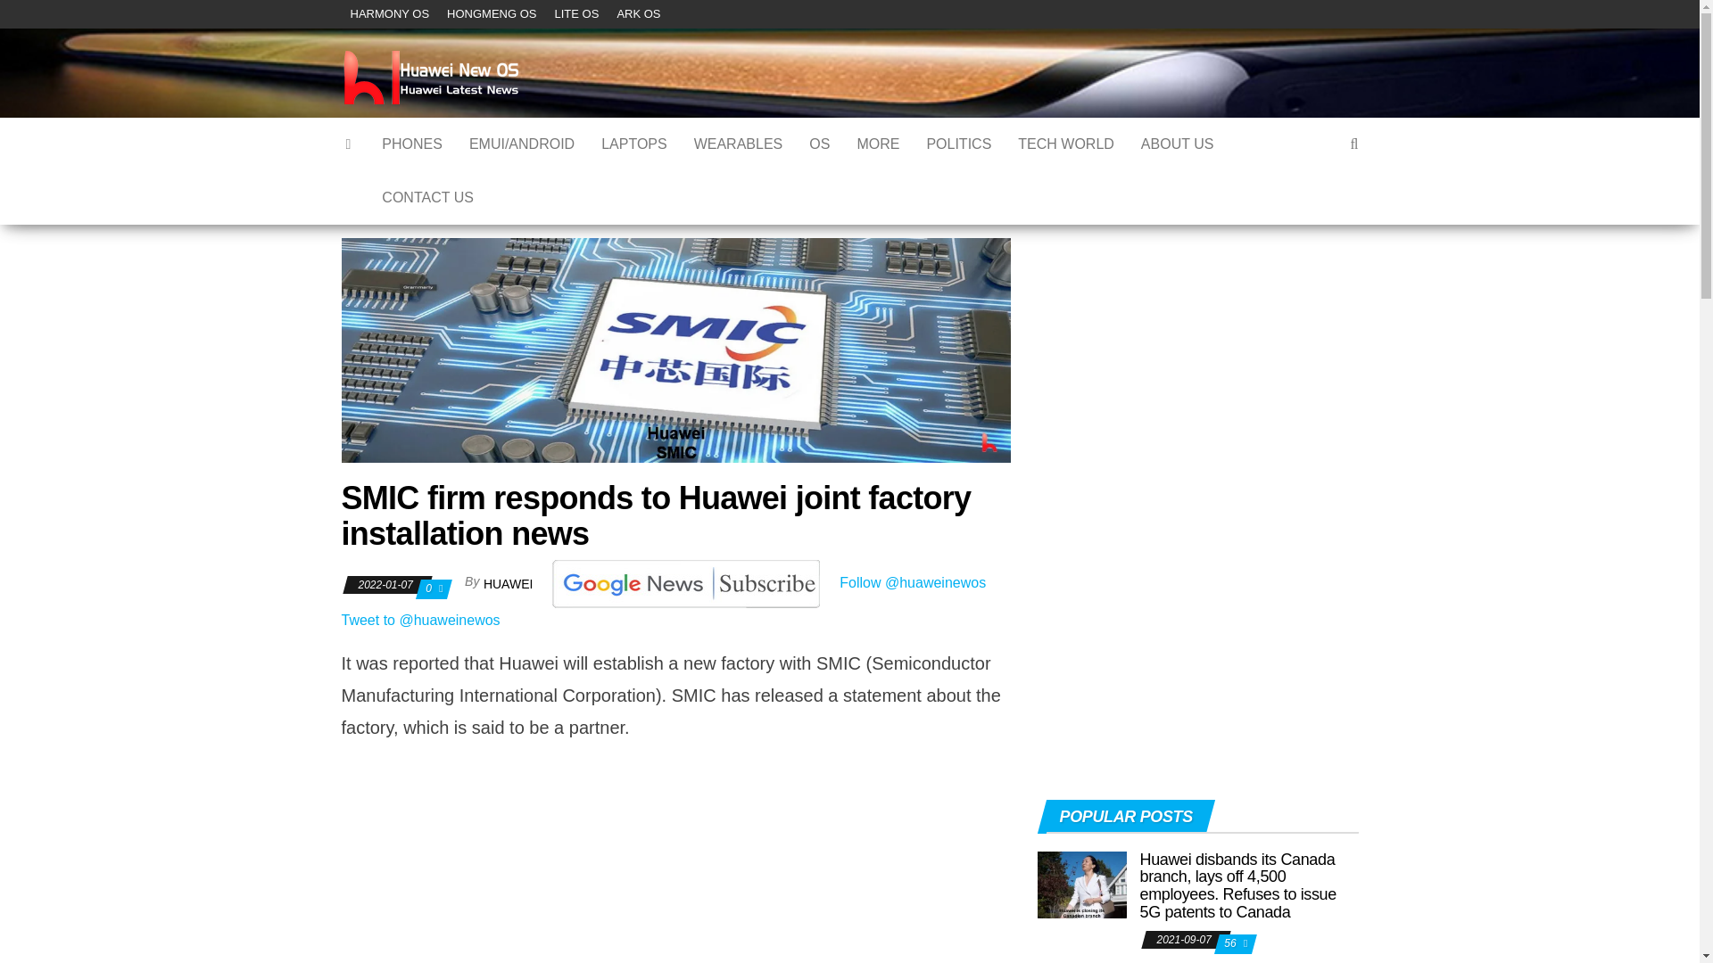 This screenshot has width=1713, height=963. Describe the element at coordinates (958, 144) in the screenshot. I see `Politics` at that location.